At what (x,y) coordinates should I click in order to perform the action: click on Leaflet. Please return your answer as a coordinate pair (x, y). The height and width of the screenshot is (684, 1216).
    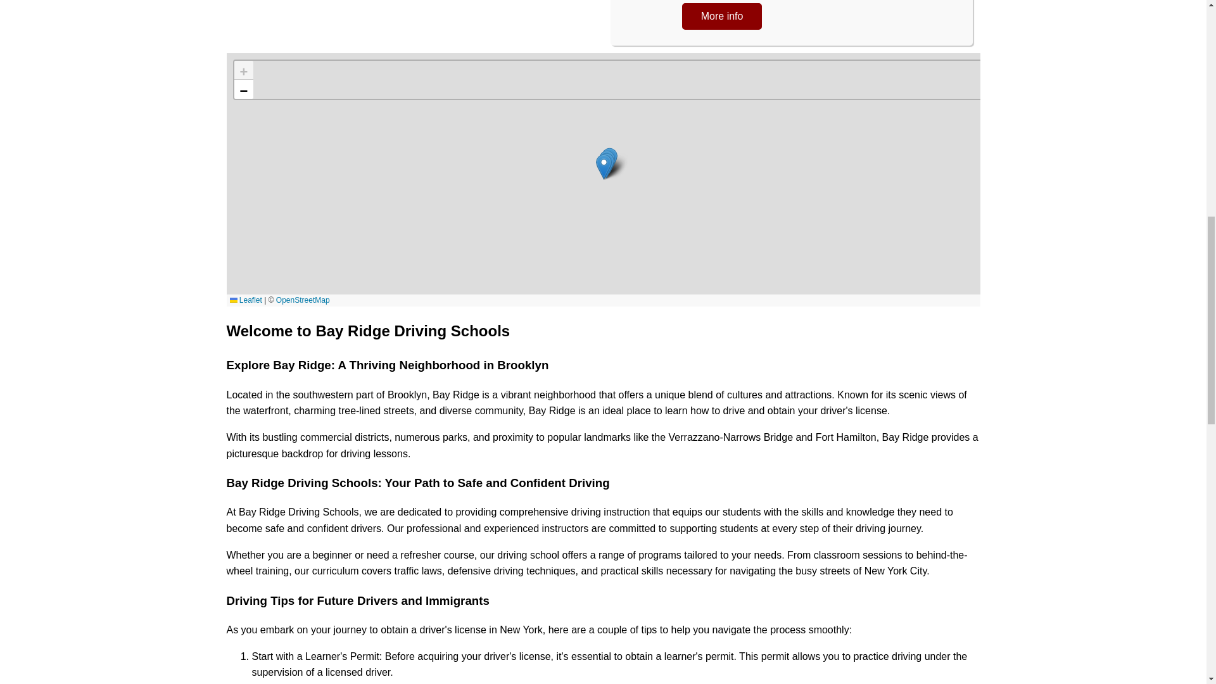
    Looking at the image, I should click on (245, 300).